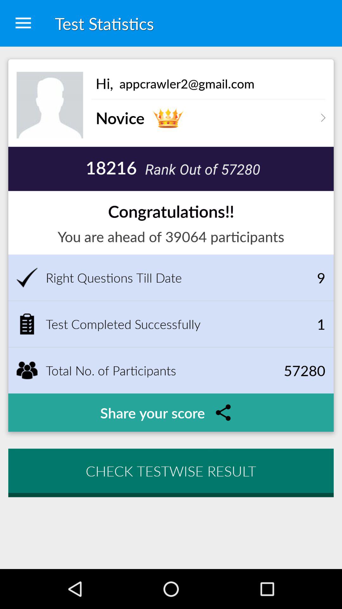 The image size is (342, 609). Describe the element at coordinates (171, 471) in the screenshot. I see `turn off check testwise result icon` at that location.